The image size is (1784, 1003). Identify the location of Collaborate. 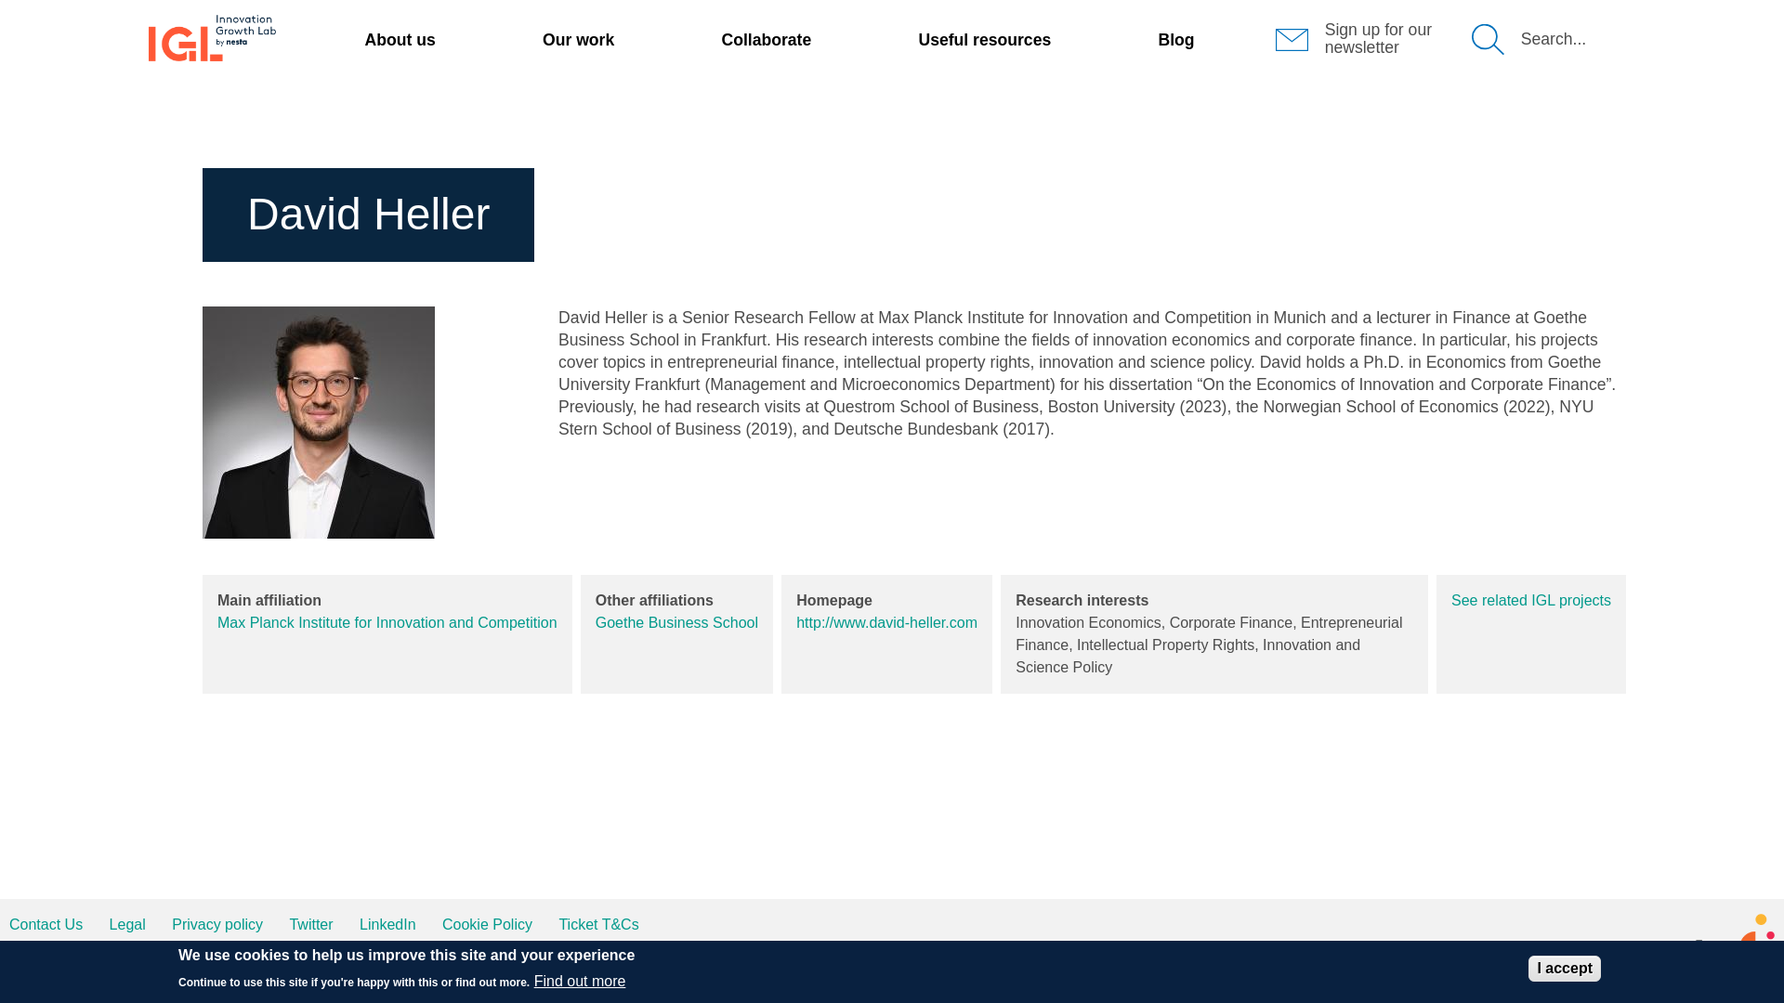
(766, 39).